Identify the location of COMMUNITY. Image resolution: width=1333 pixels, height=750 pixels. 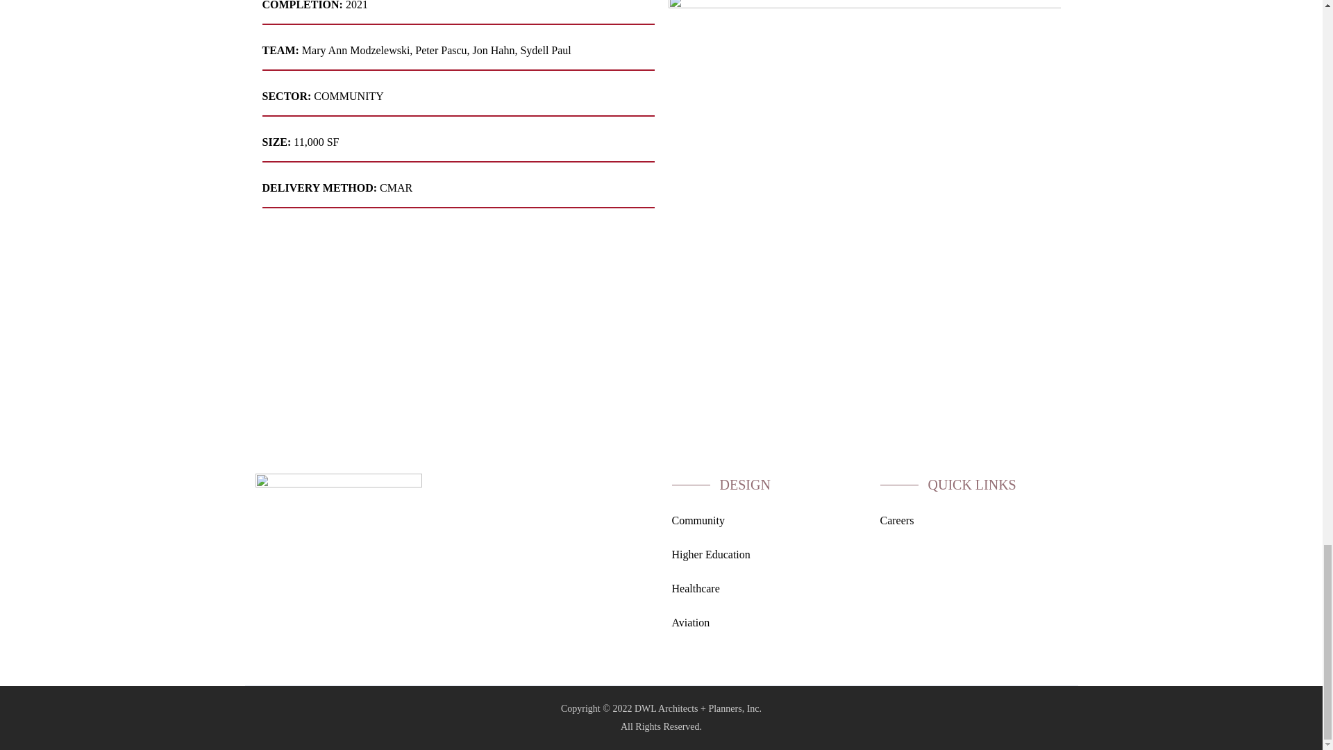
(349, 96).